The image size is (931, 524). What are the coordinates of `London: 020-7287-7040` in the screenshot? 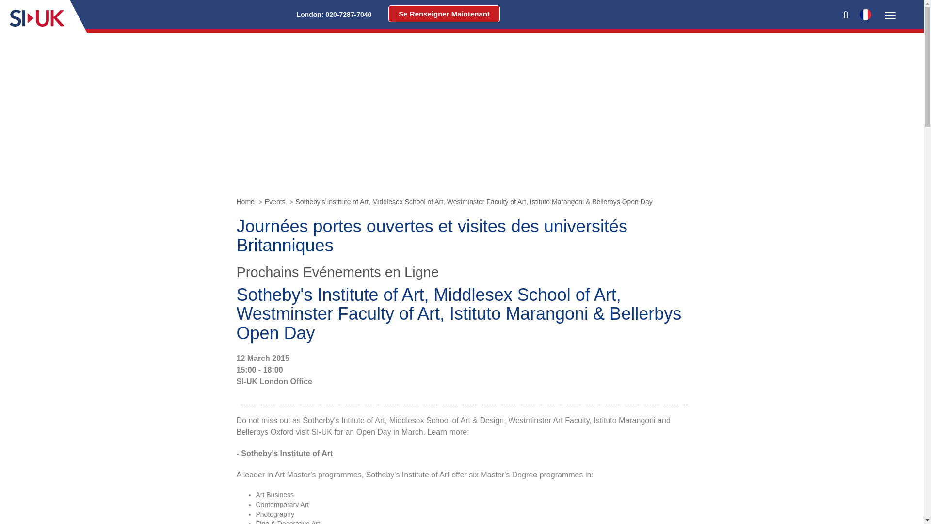 It's located at (334, 15).